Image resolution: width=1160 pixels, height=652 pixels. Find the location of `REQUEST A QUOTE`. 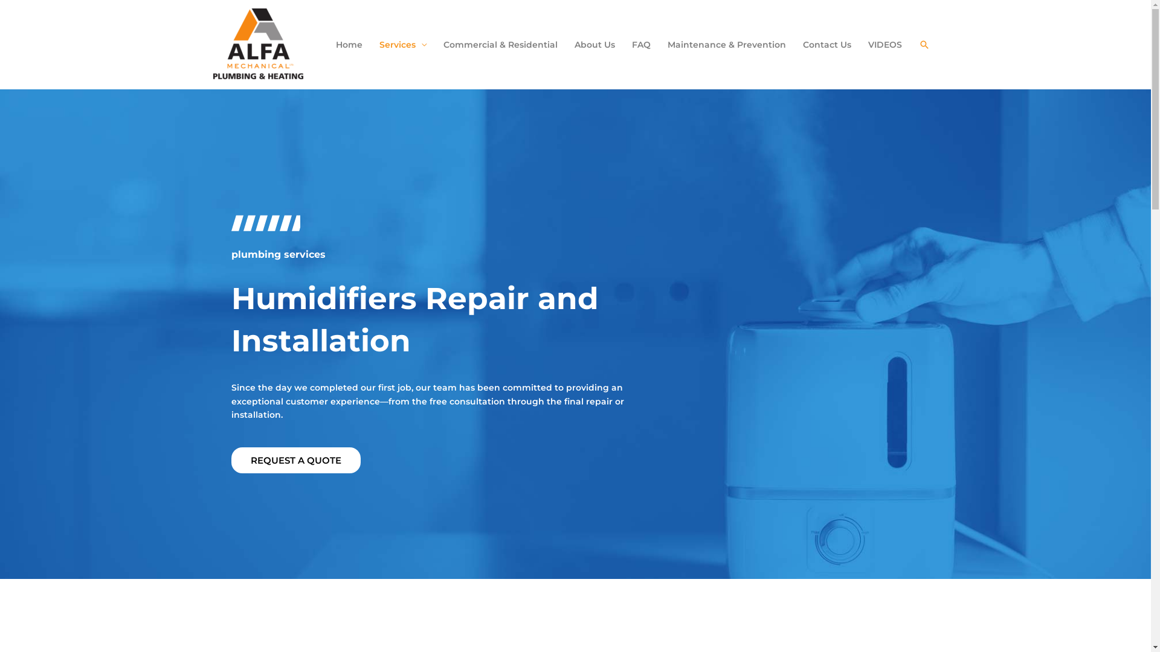

REQUEST A QUOTE is located at coordinates (295, 460).